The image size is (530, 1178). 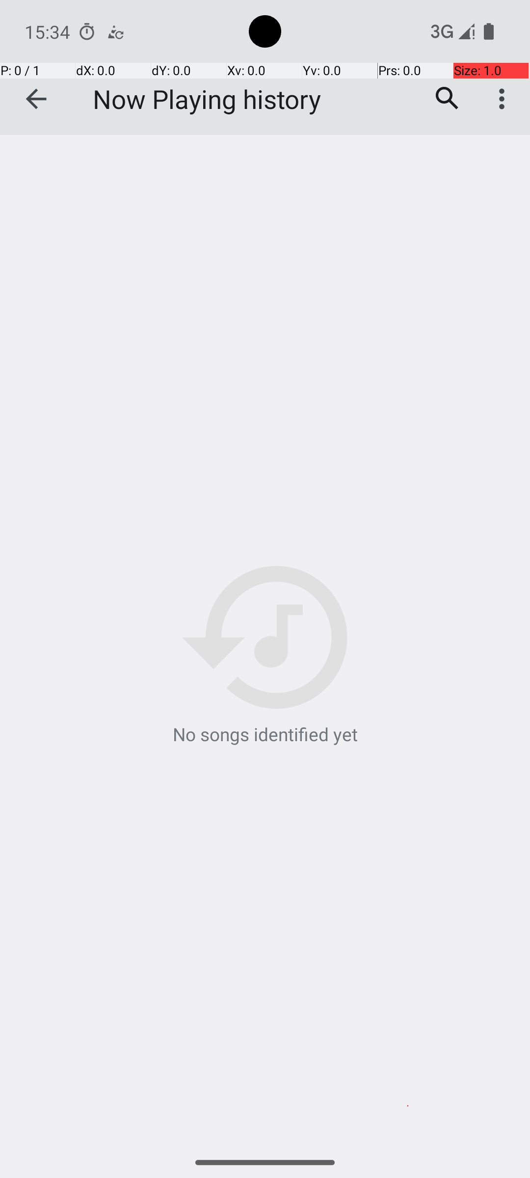 What do you see at coordinates (265, 656) in the screenshot?
I see `No songs identified yet` at bounding box center [265, 656].